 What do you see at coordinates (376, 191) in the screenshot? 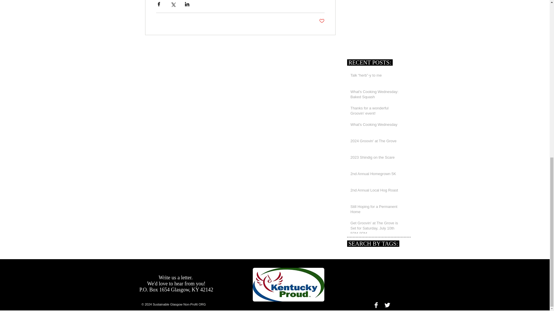
I see `2nd Annual Local Hog Roast` at bounding box center [376, 191].